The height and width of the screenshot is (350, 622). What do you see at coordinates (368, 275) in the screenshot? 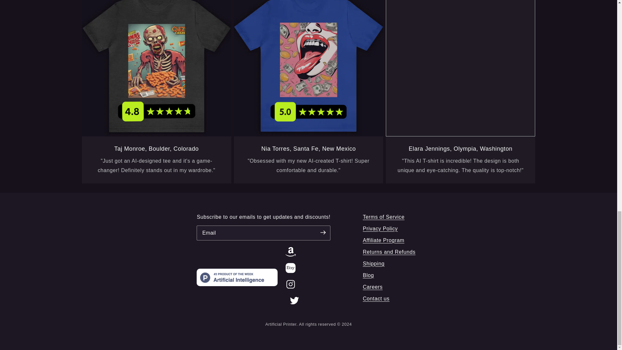
I see `Blog` at bounding box center [368, 275].